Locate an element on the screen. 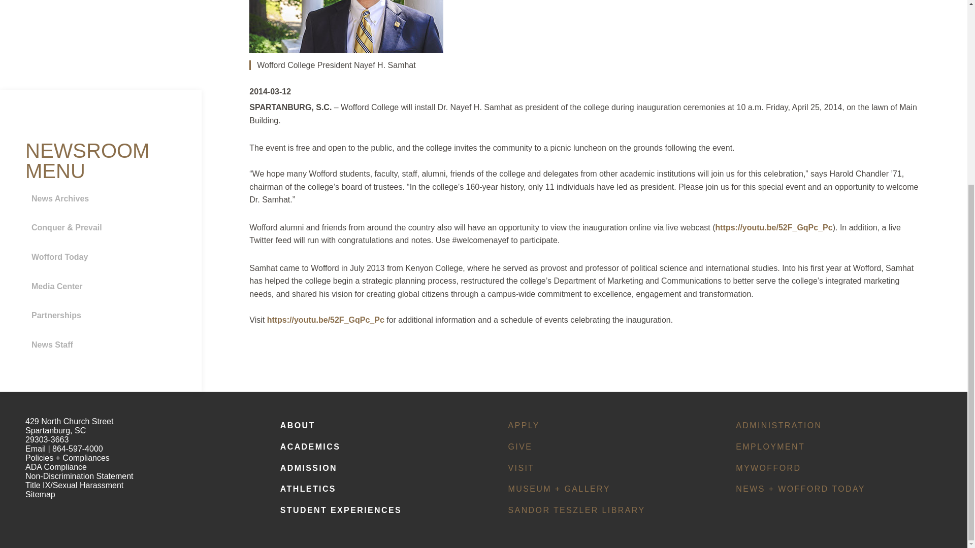  About is located at coordinates (375, 425).